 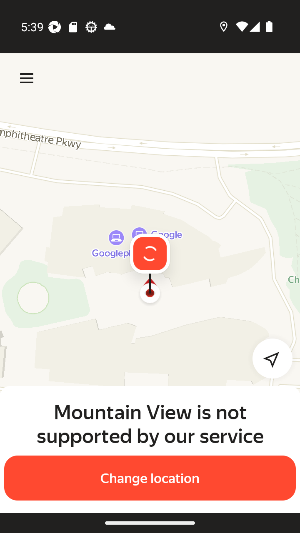 What do you see at coordinates (150, 478) in the screenshot?
I see `Change location` at bounding box center [150, 478].